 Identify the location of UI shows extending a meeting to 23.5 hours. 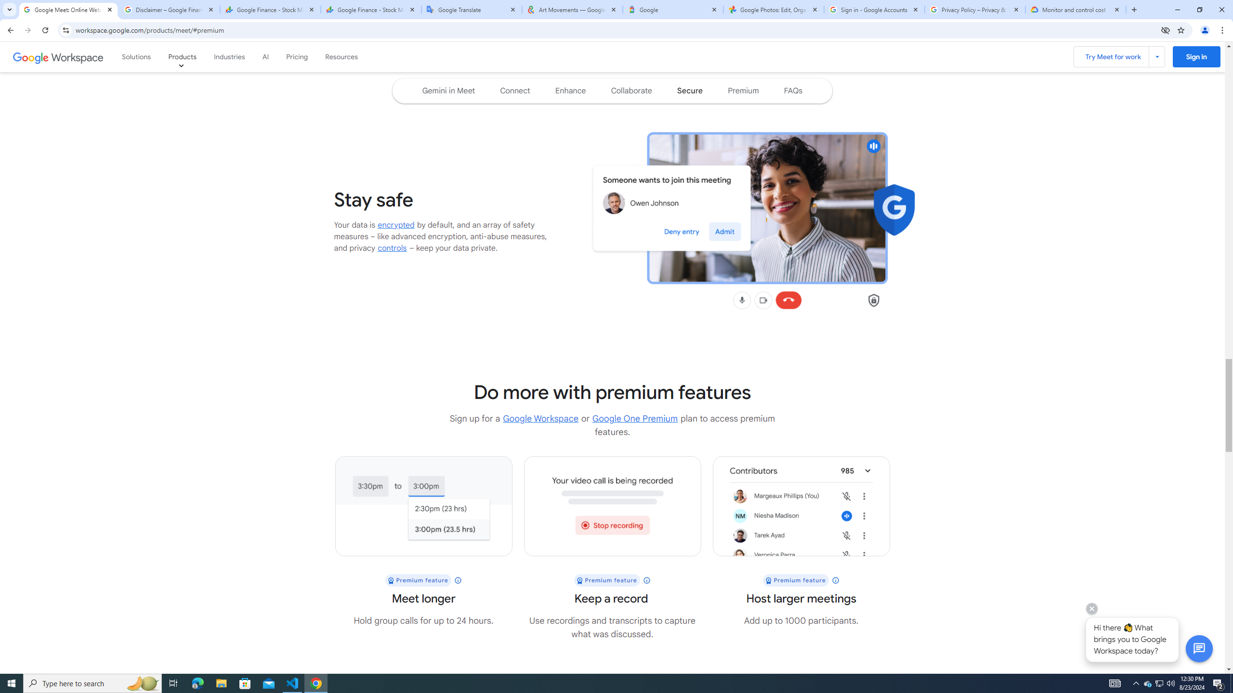
(423, 506).